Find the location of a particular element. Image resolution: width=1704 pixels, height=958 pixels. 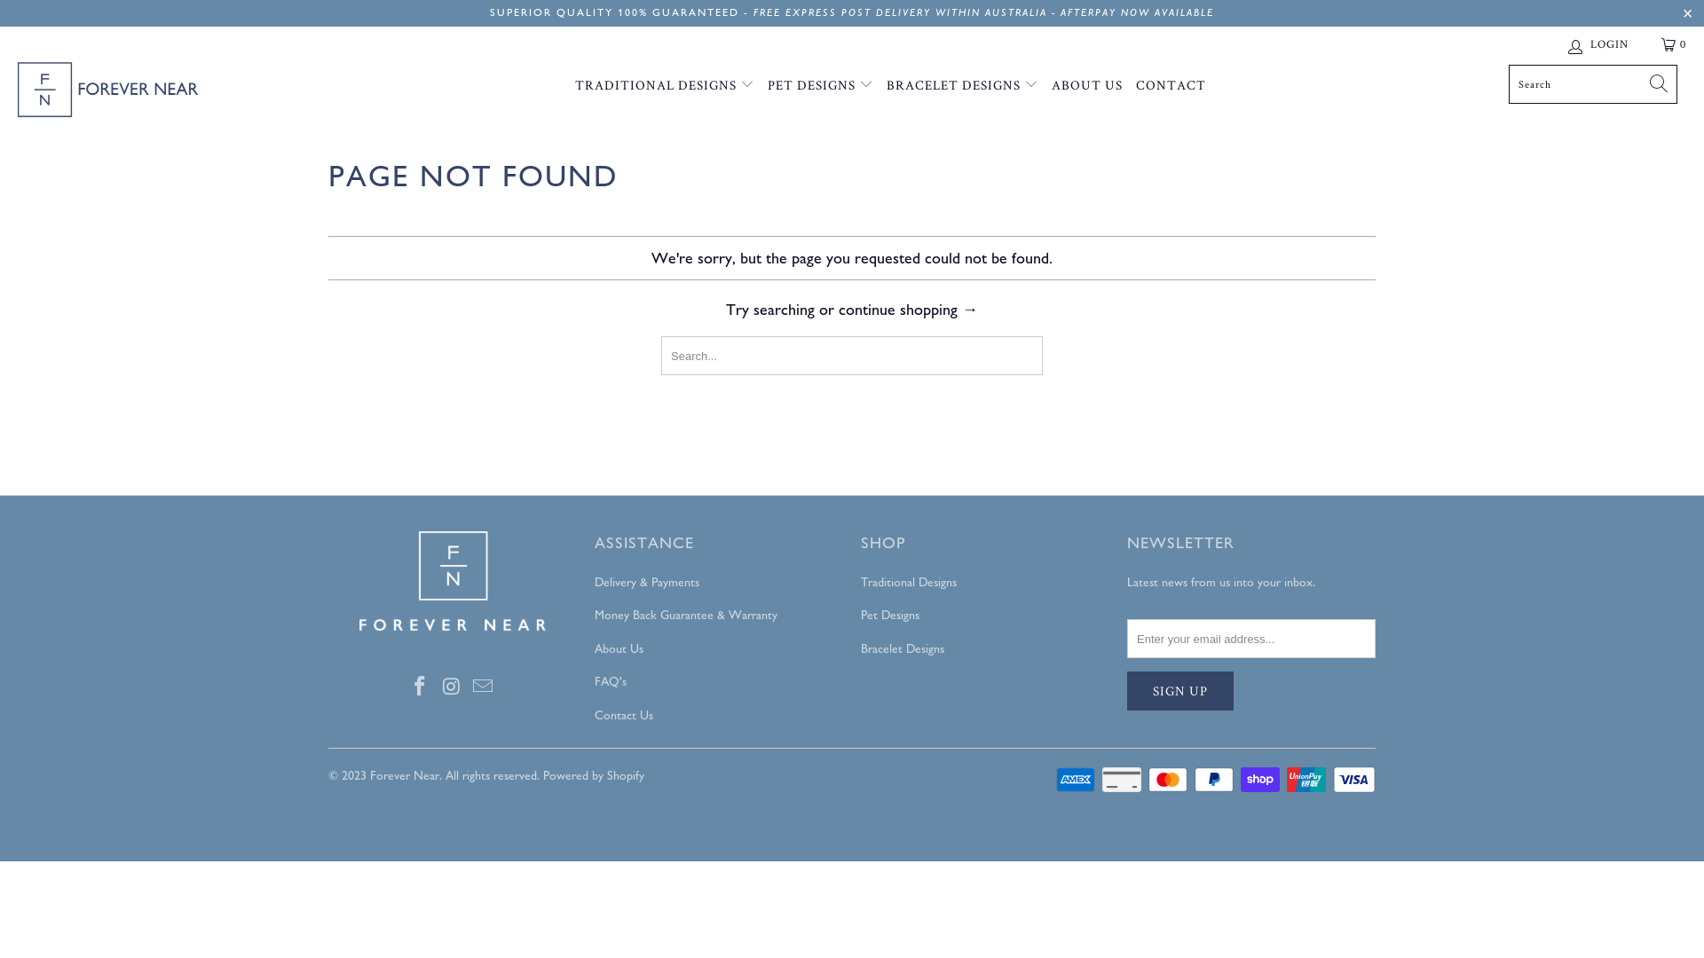

TRADITIONAL DESIGNS is located at coordinates (665, 85).